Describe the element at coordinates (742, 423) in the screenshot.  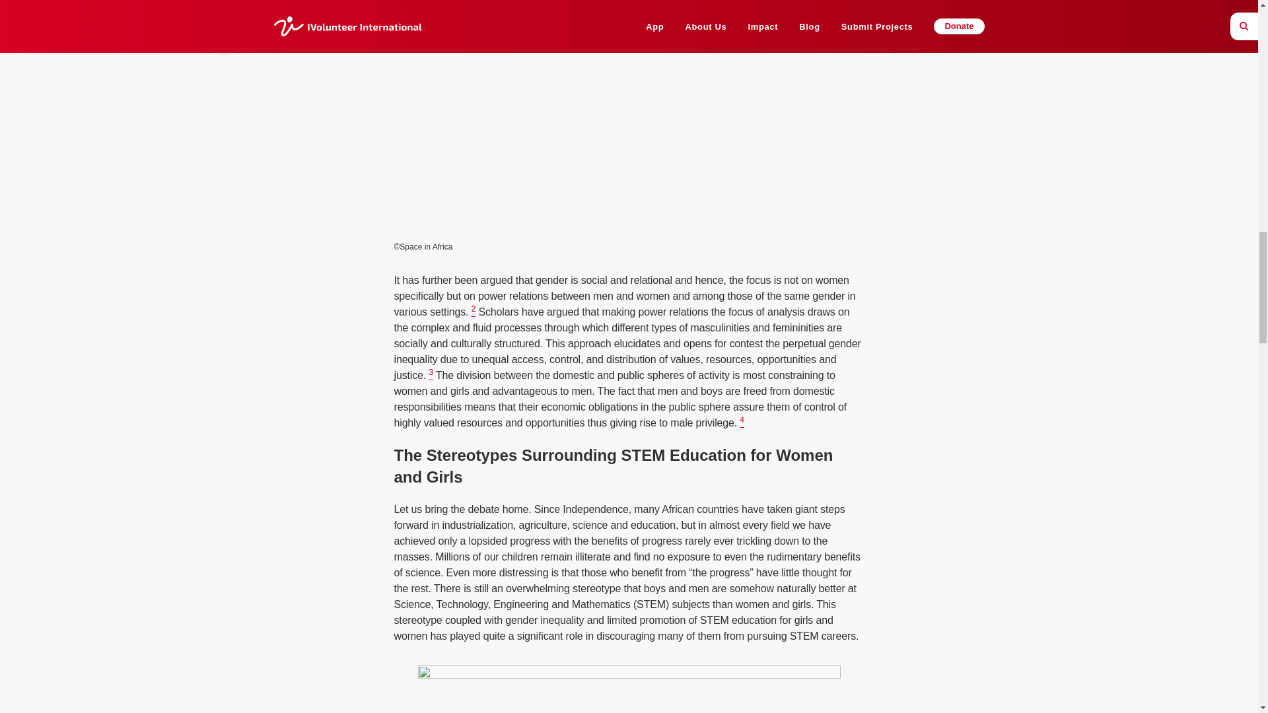
I see `4` at that location.